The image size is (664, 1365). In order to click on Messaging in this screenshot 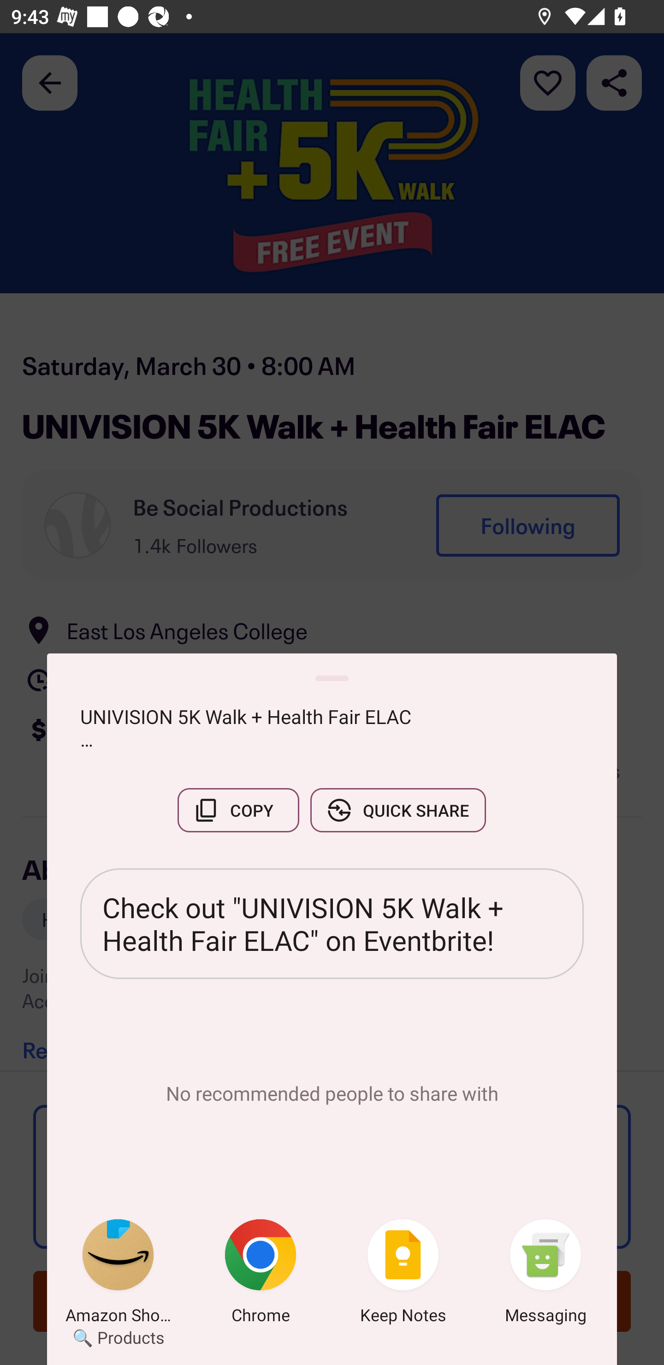, I will do `click(545, 1274)`.